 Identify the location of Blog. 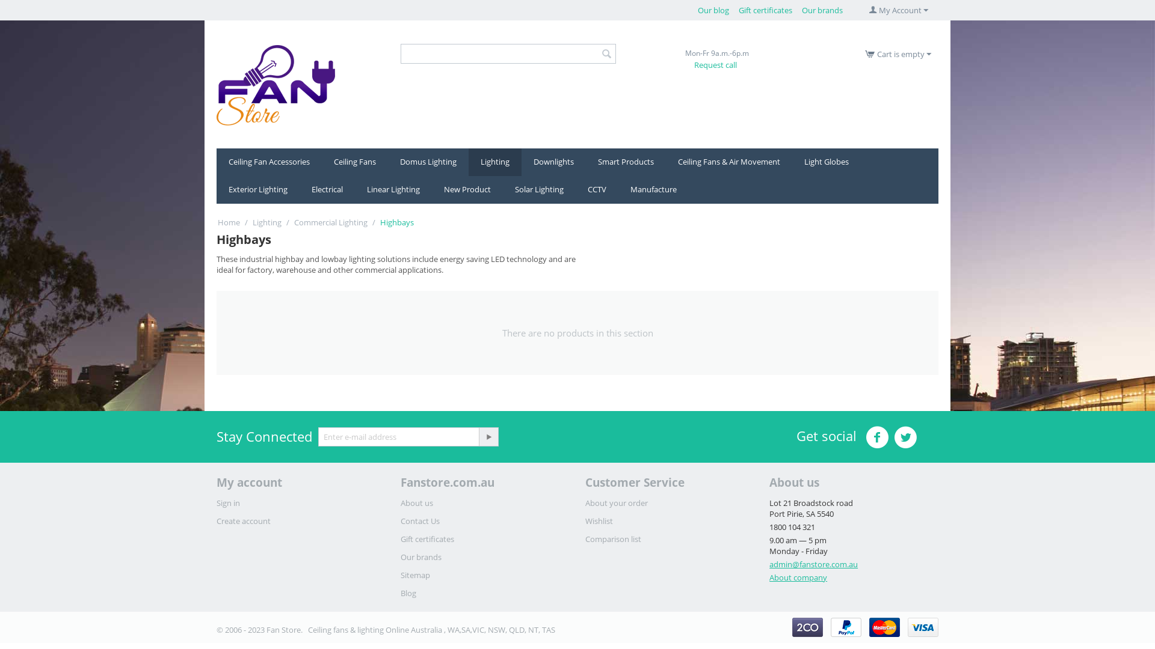
(408, 593).